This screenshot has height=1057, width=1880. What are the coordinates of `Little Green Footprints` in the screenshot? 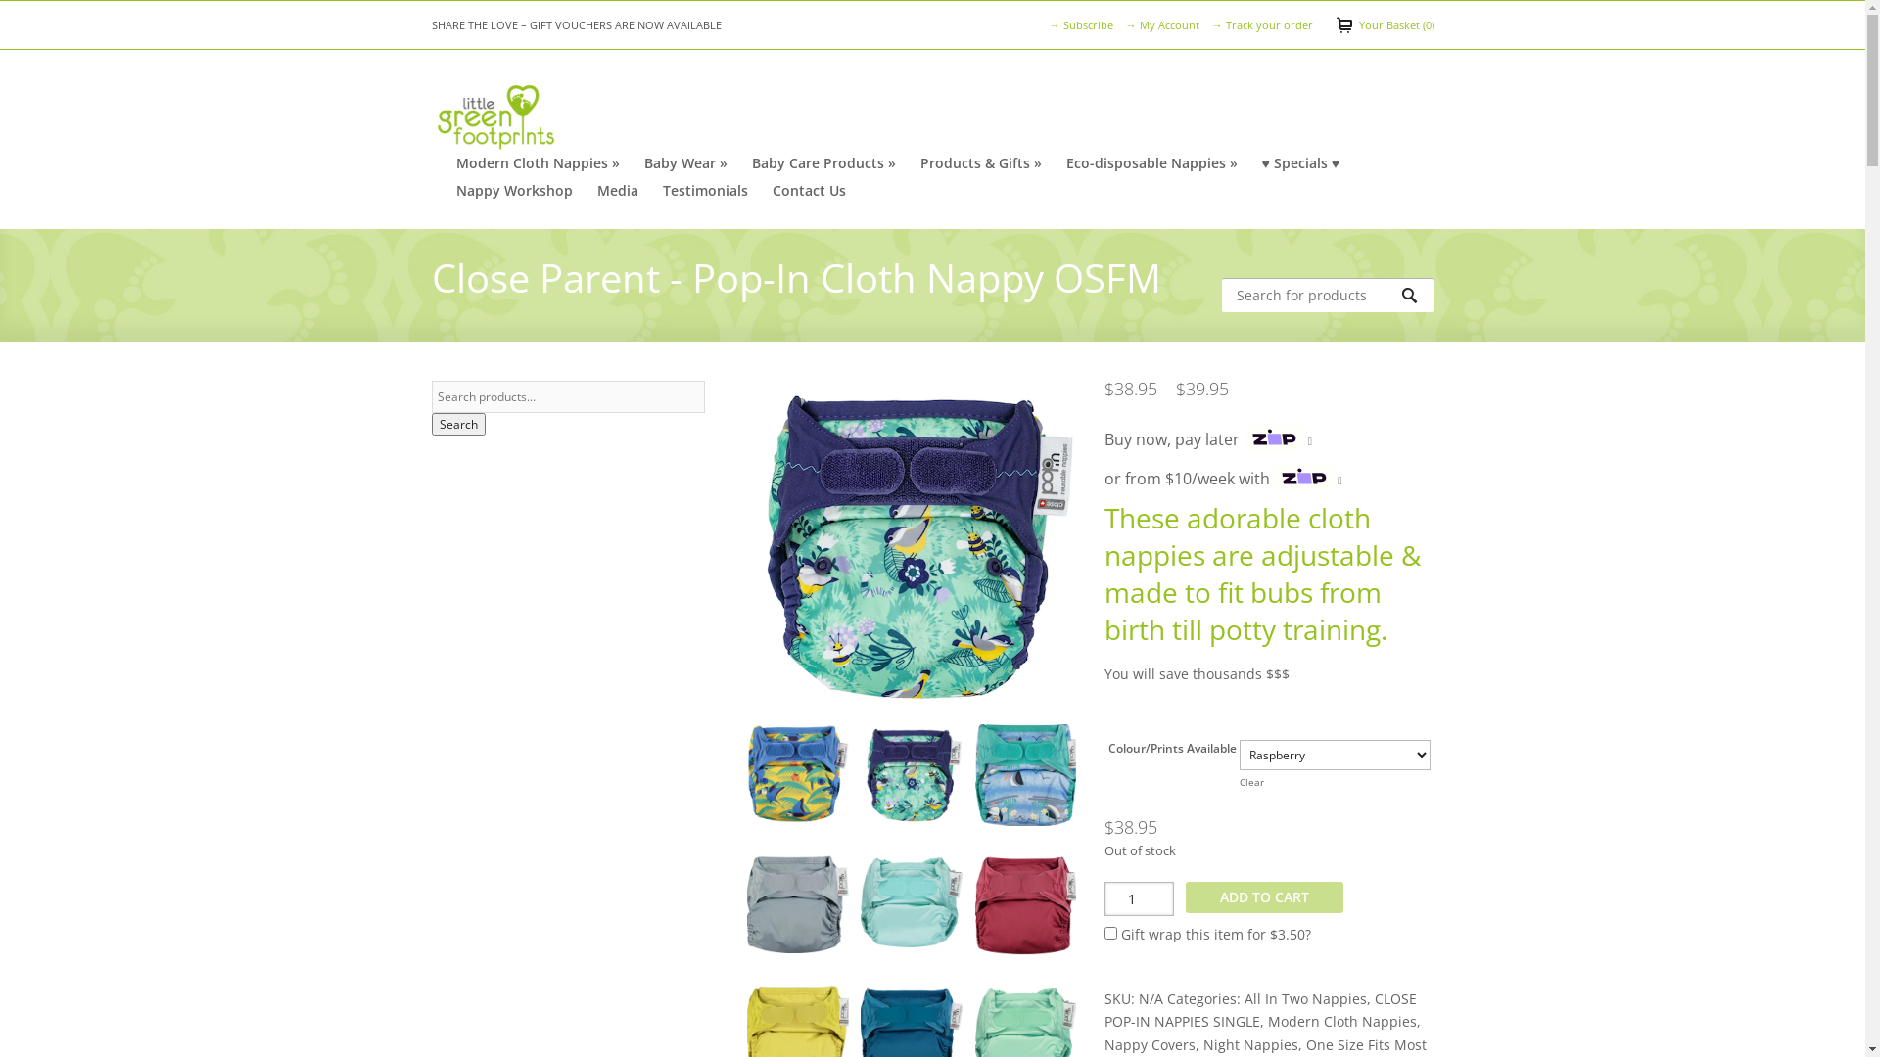 It's located at (494, 115).